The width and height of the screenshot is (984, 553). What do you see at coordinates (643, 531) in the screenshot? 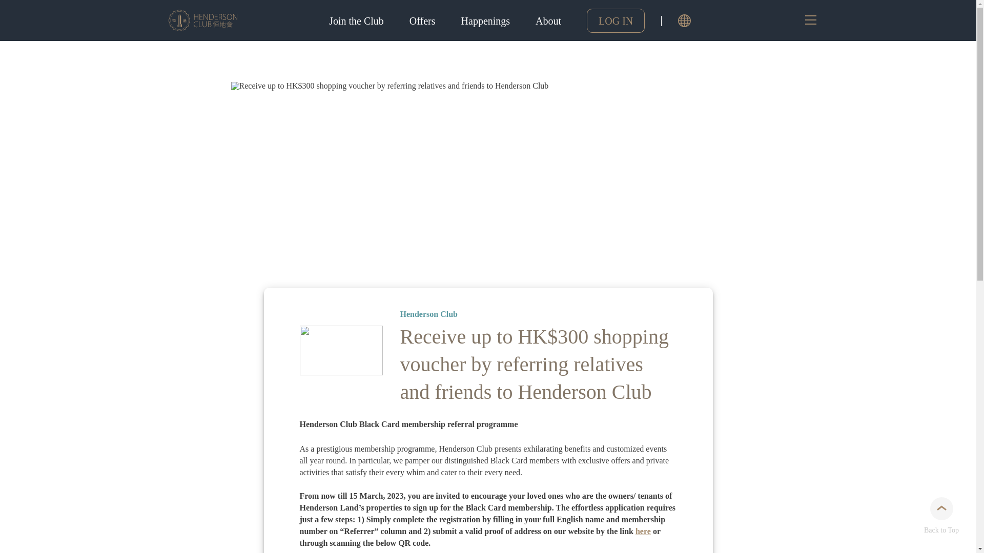
I see `here` at bounding box center [643, 531].